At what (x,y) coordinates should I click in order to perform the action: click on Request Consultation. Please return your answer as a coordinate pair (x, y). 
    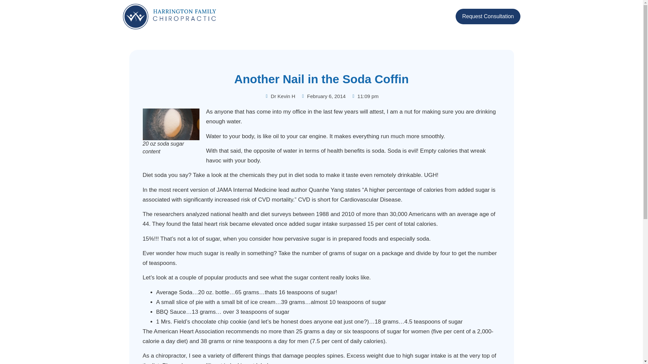
    Looking at the image, I should click on (488, 16).